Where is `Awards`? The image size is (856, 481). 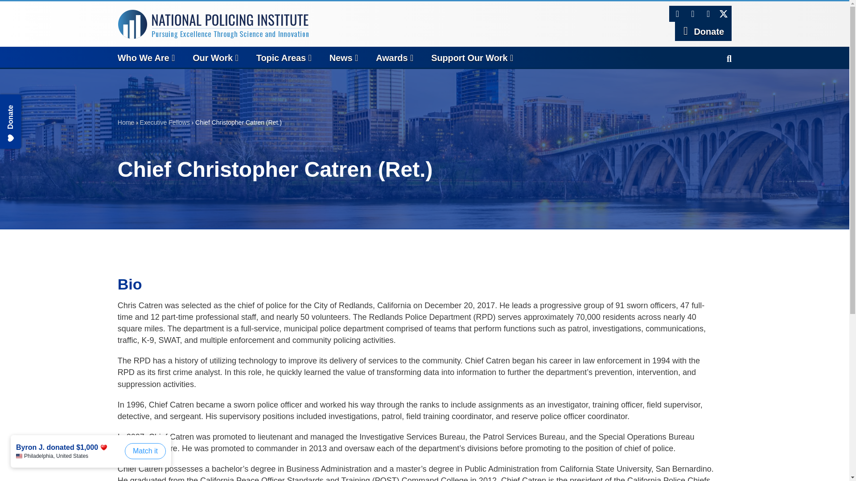 Awards is located at coordinates (403, 57).